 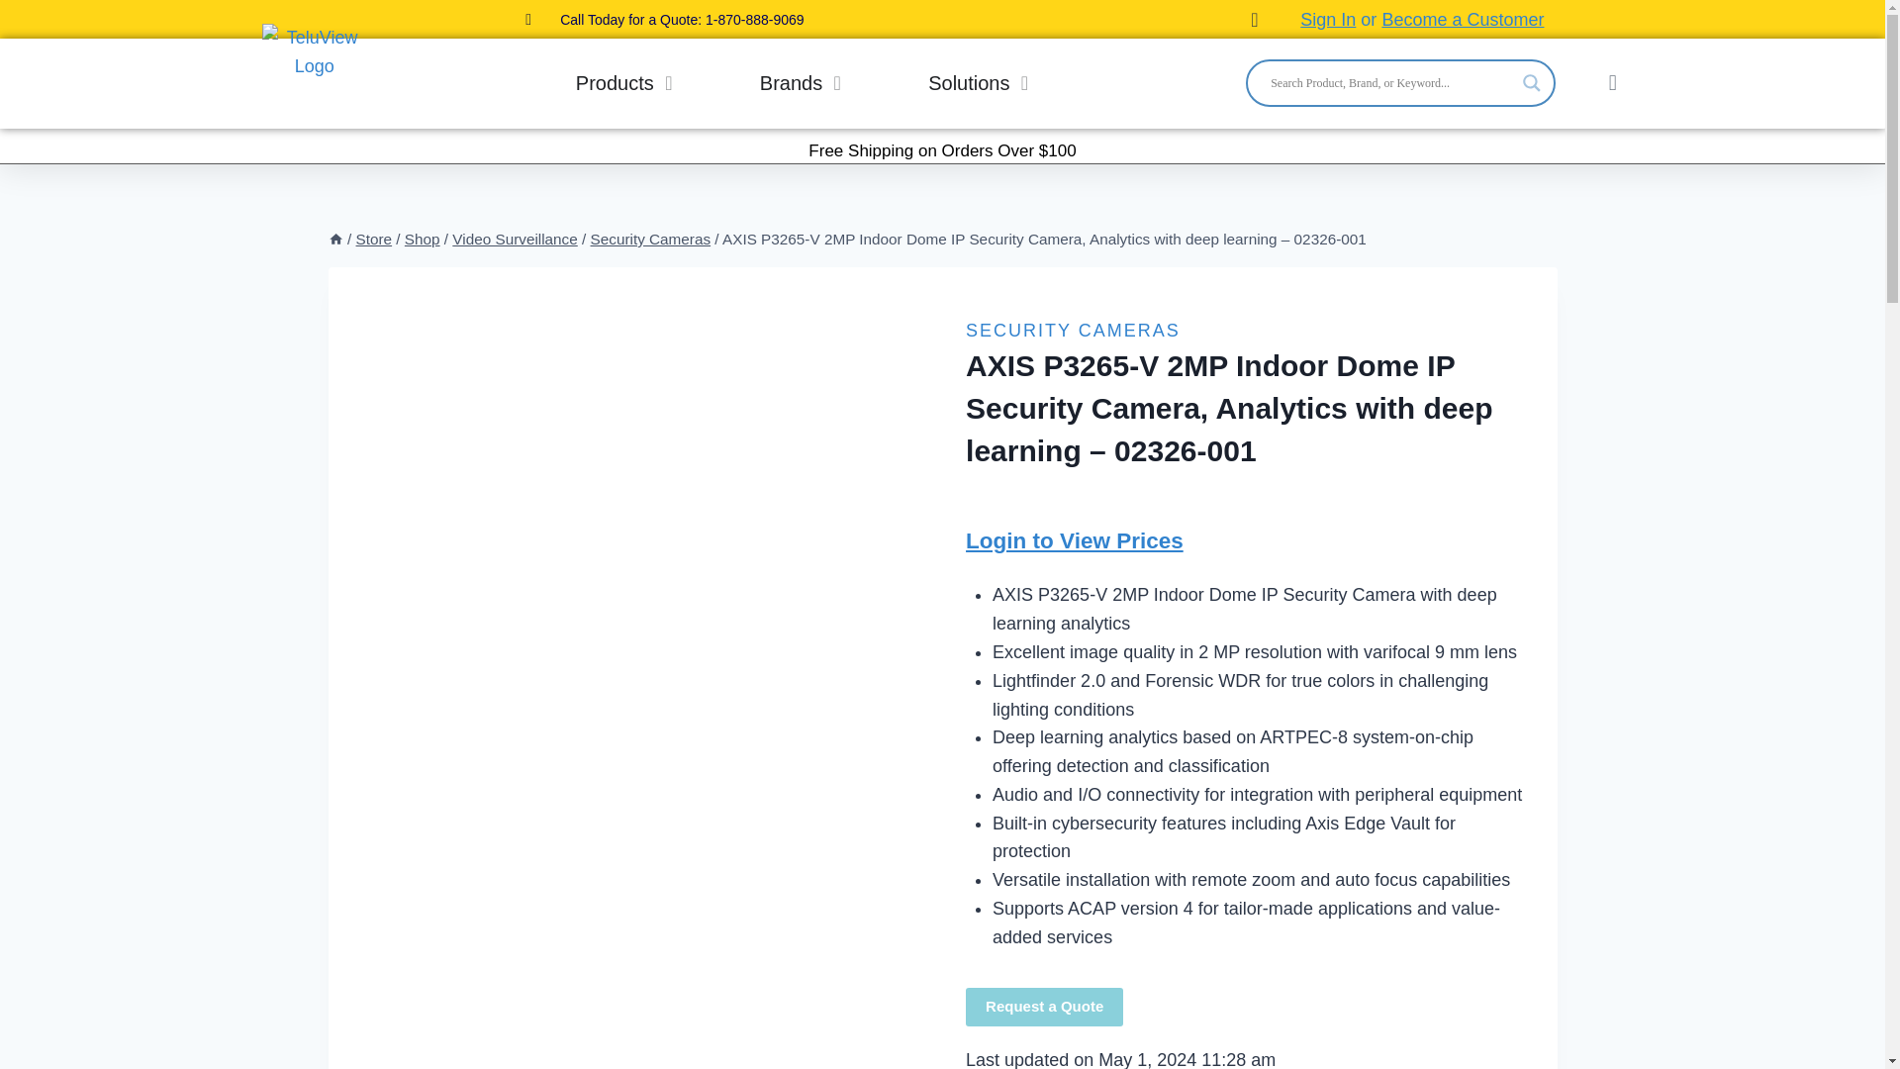 I want to click on Home, so click(x=336, y=239).